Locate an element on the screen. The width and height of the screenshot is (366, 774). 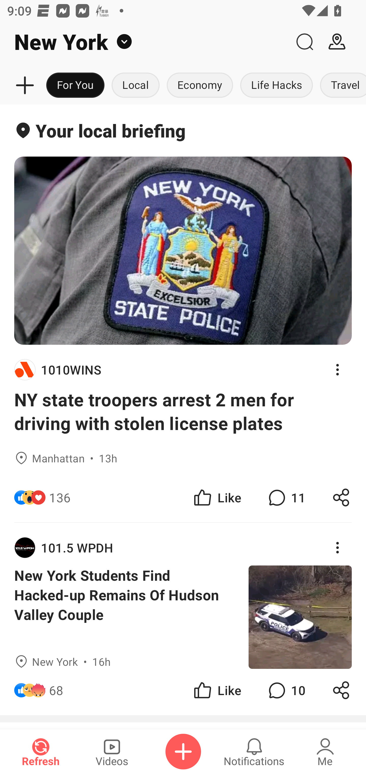
10 is located at coordinates (286, 690).